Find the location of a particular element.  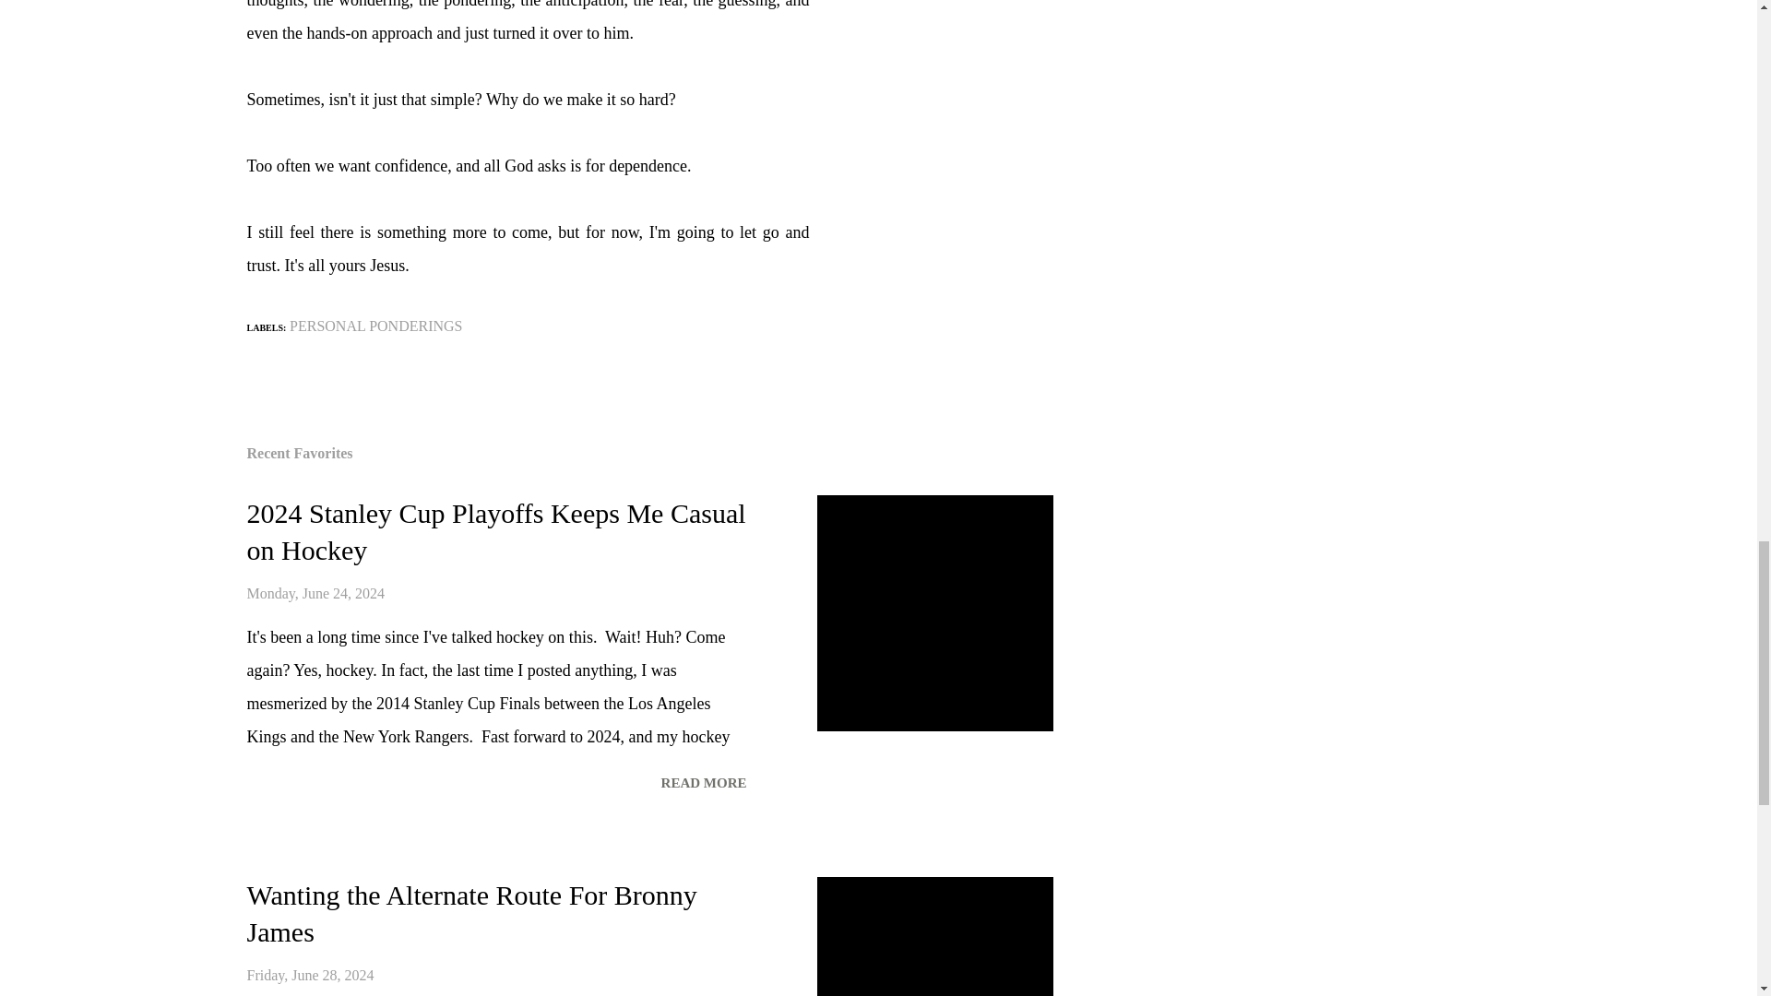

PERSONAL PONDERINGS is located at coordinates (376, 326).